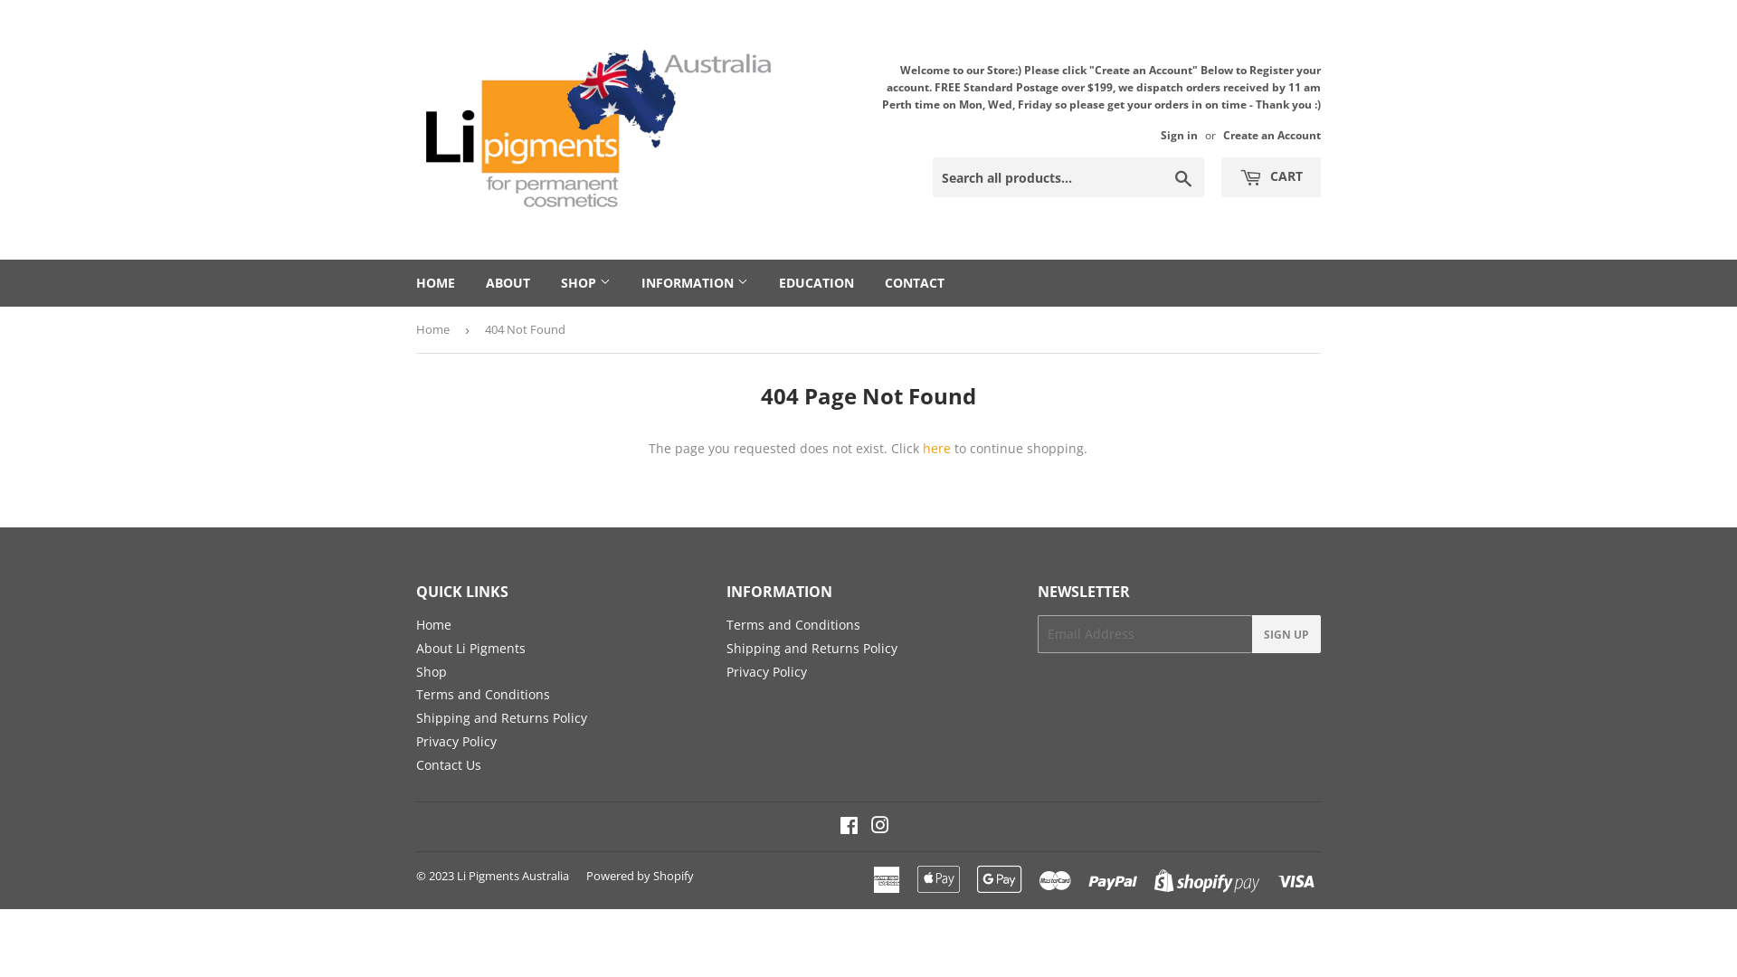 The width and height of the screenshot is (1737, 977). Describe the element at coordinates (879, 827) in the screenshot. I see `Instagram` at that location.